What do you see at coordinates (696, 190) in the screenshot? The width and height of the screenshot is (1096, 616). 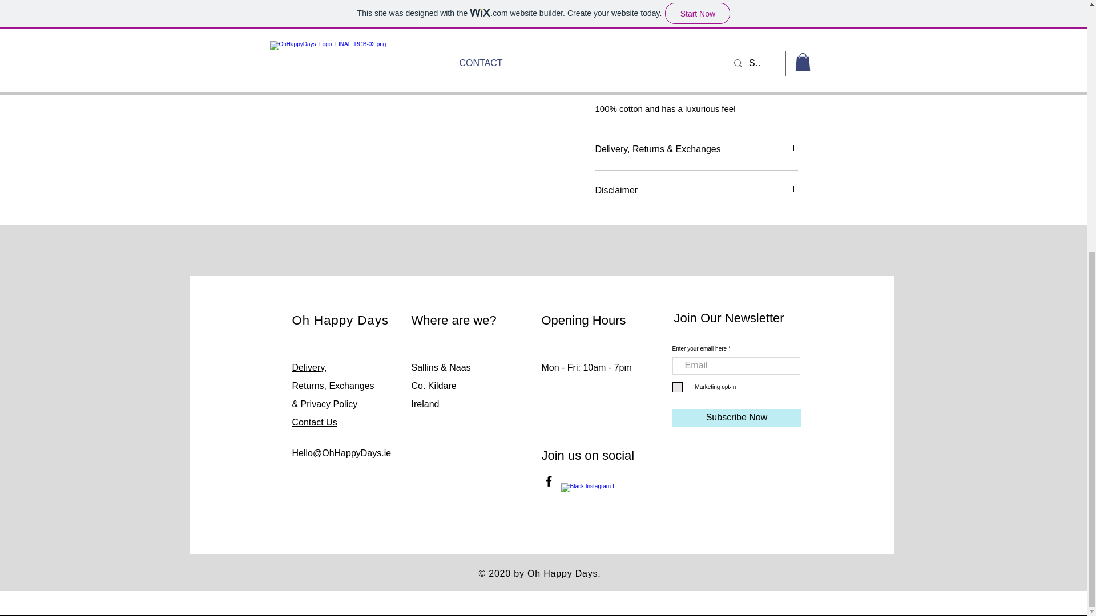 I see `Disclaimer` at bounding box center [696, 190].